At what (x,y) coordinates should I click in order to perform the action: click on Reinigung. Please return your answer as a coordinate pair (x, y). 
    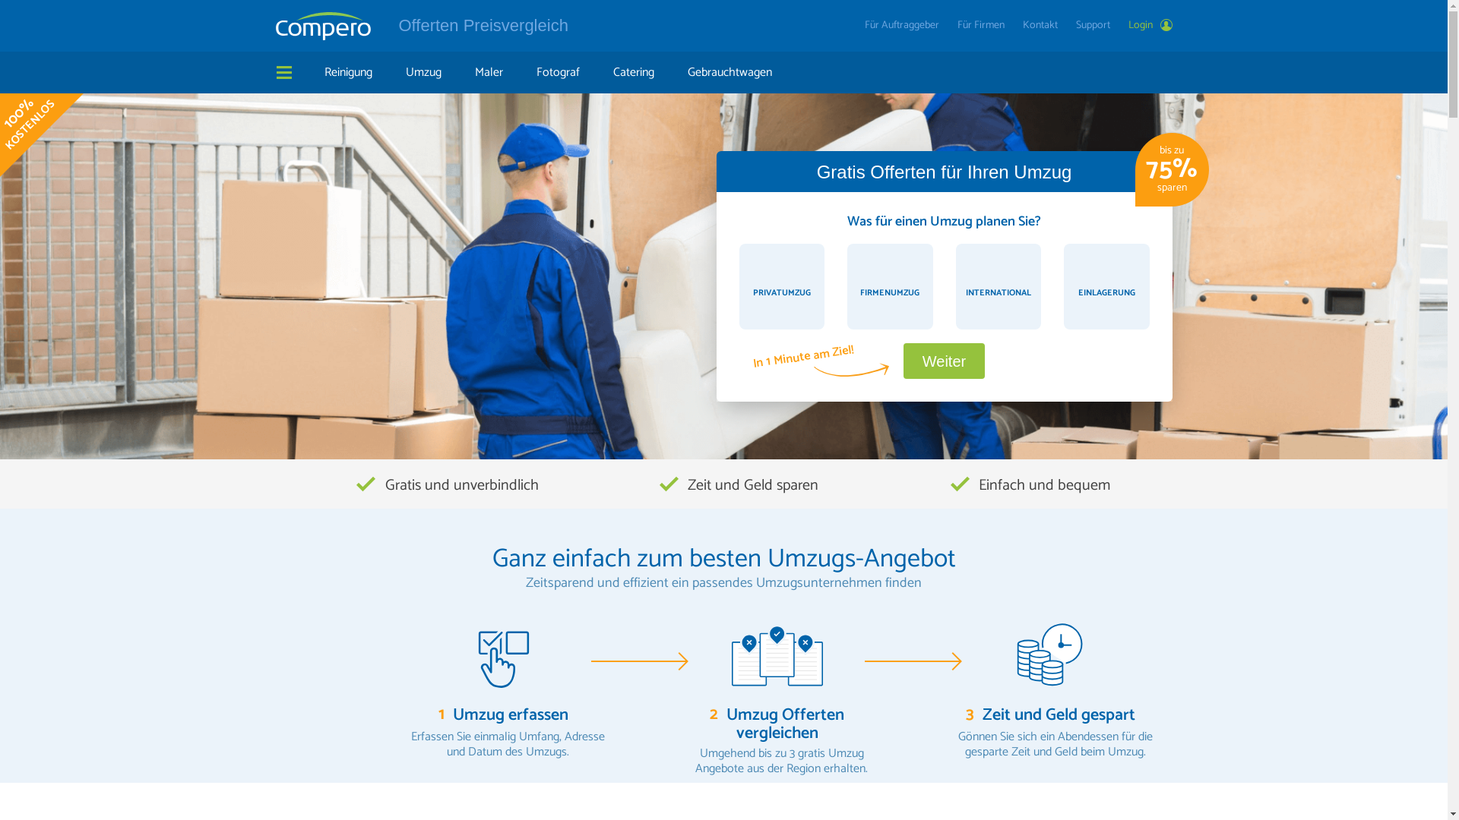
    Looking at the image, I should click on (348, 73).